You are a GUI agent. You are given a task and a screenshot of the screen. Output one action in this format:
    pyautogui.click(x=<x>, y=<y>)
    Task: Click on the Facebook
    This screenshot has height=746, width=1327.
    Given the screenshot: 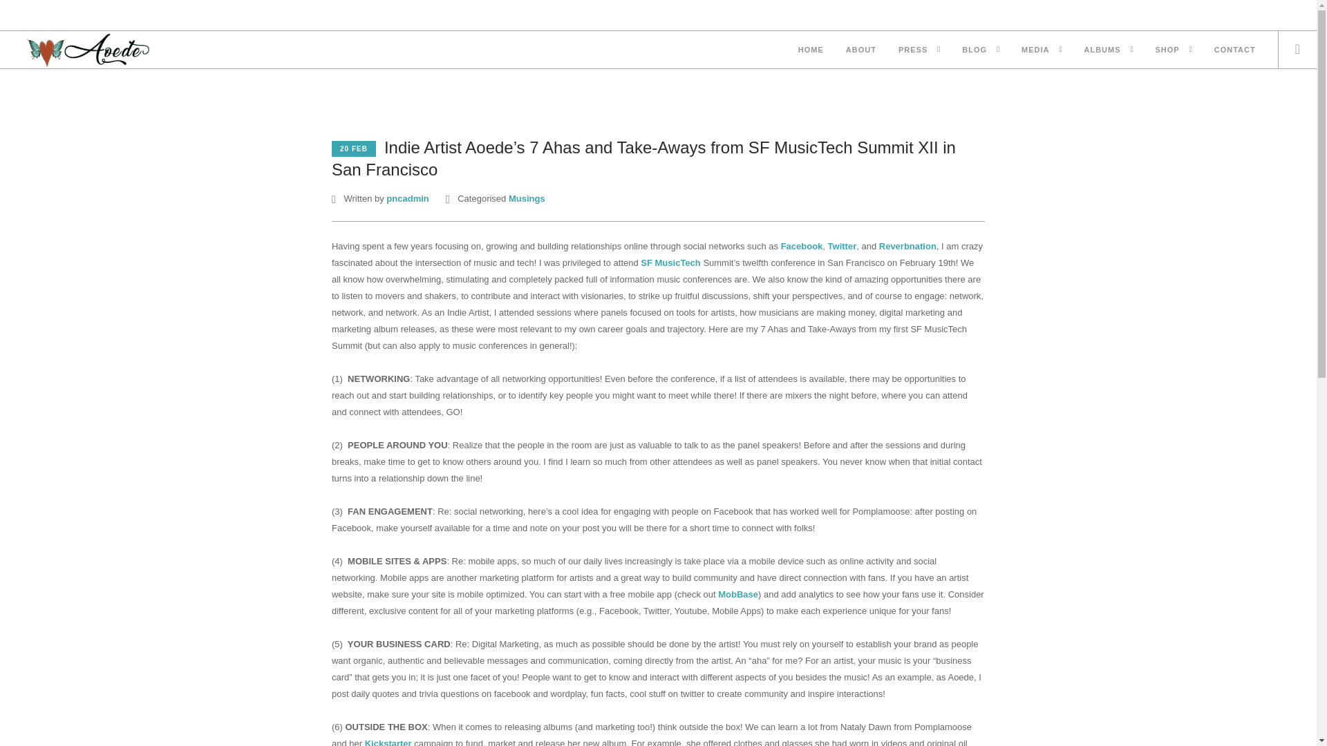 What is the action you would take?
    pyautogui.click(x=802, y=246)
    